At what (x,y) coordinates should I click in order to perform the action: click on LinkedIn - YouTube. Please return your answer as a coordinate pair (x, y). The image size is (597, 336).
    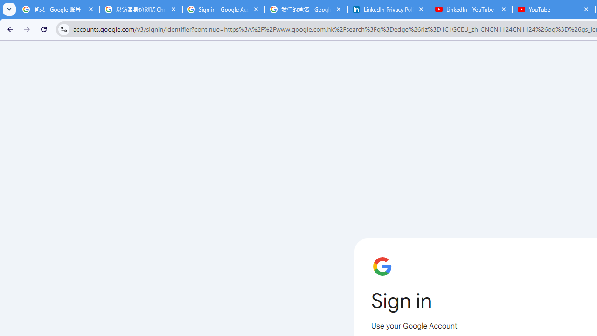
    Looking at the image, I should click on (471, 9).